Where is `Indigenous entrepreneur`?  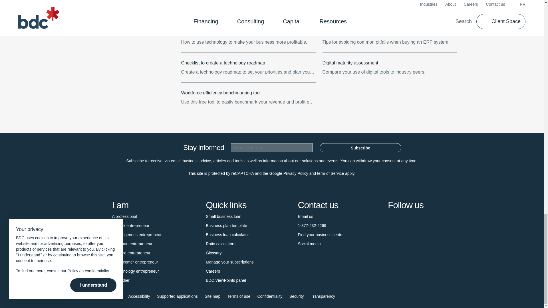 Indigenous entrepreneur is located at coordinates (136, 234).